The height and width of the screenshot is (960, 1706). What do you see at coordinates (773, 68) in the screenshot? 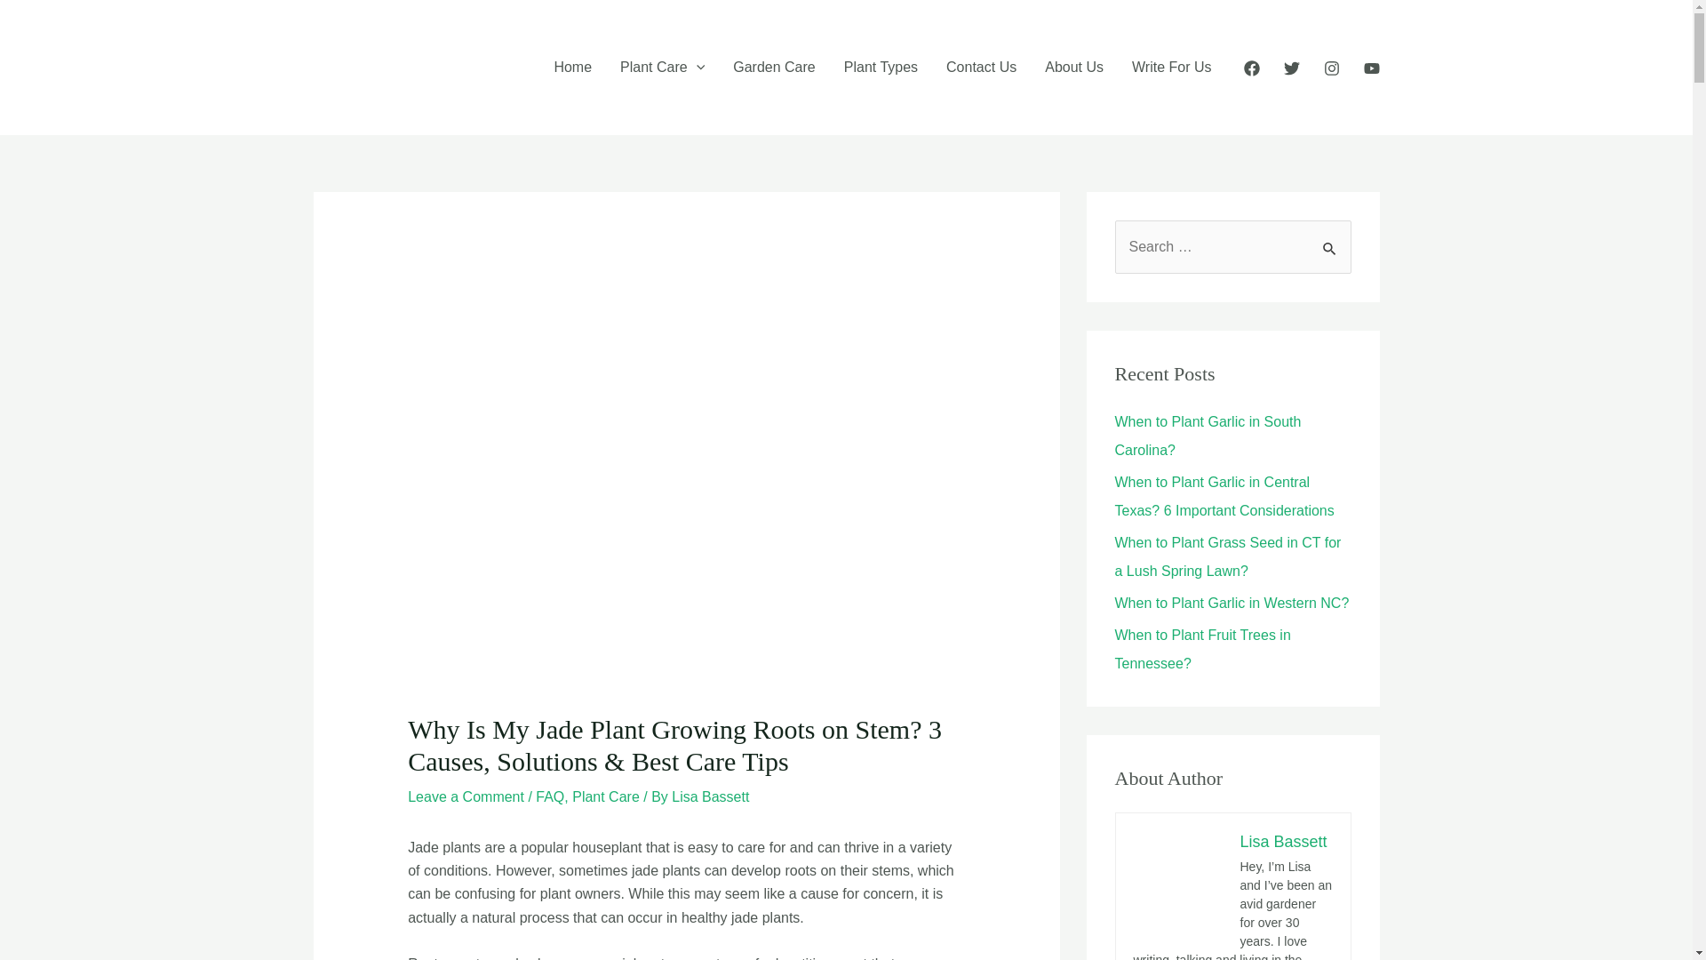
I see `Garden Care` at bounding box center [773, 68].